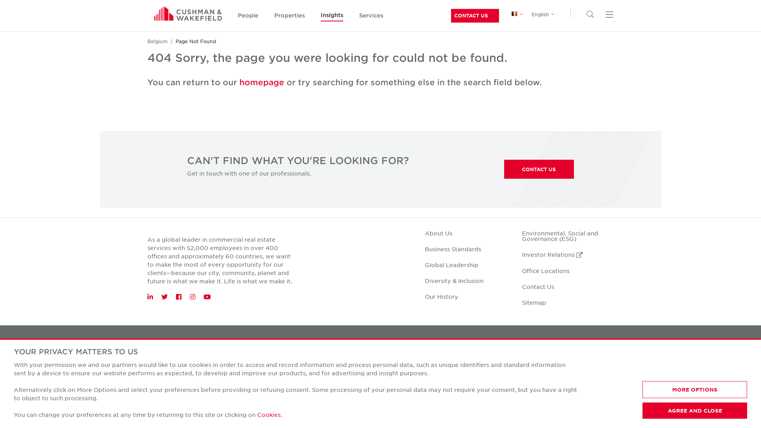  I want to click on Finland, so click(564, 105).